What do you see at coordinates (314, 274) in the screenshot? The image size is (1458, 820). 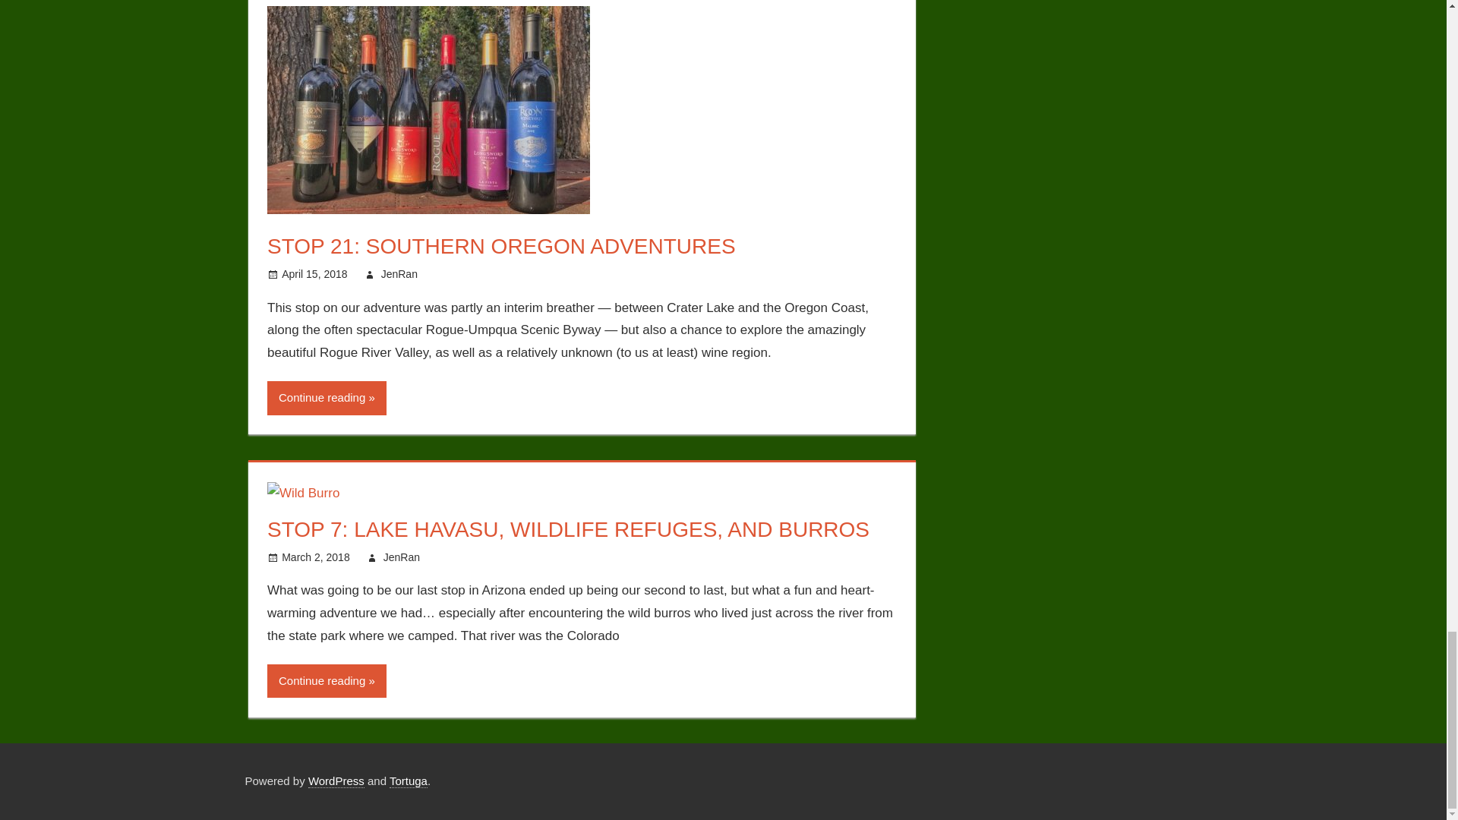 I see `2:09 am` at bounding box center [314, 274].